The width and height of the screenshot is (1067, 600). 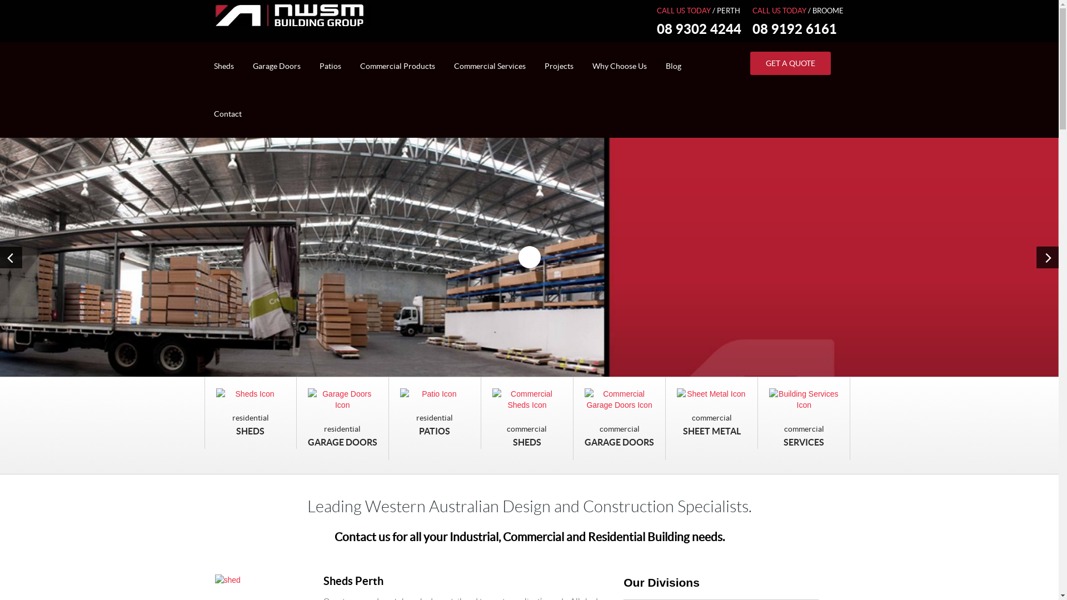 I want to click on 08 9302 4244, so click(x=699, y=30).